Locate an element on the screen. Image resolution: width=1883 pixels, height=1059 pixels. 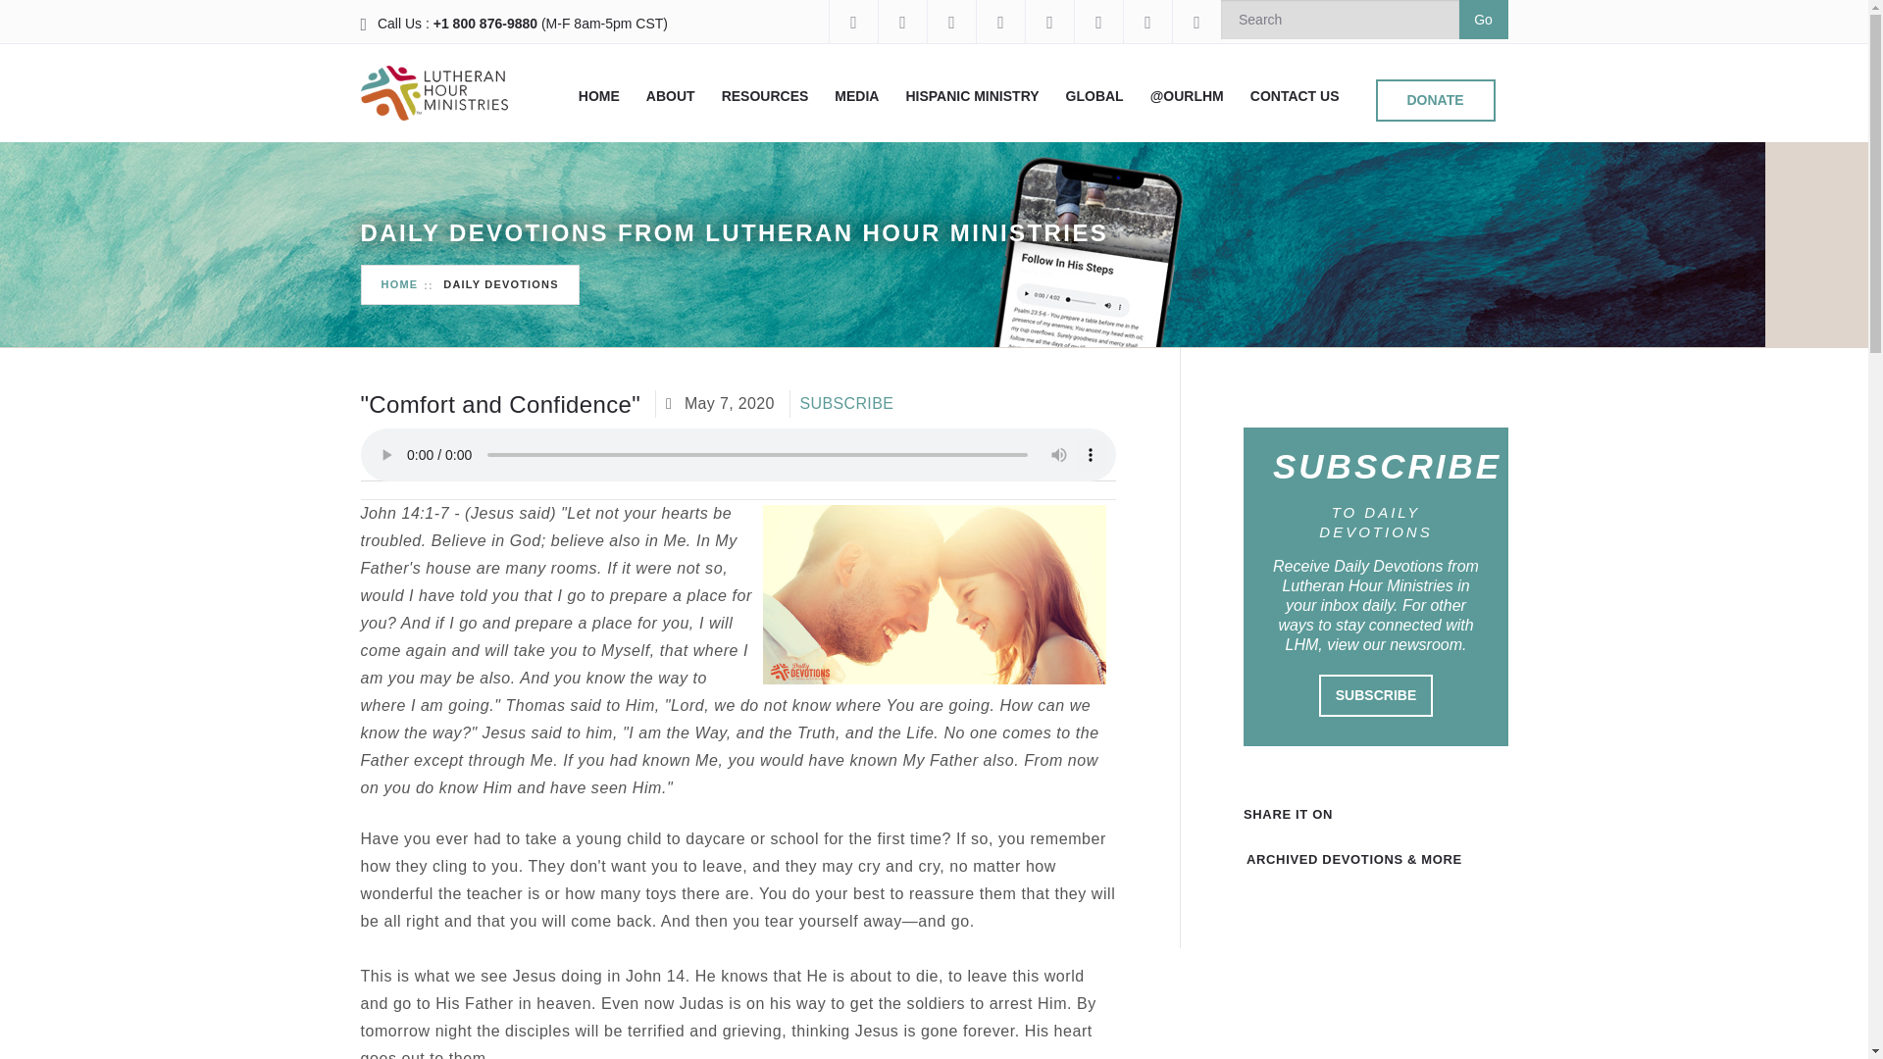
Go is located at coordinates (1483, 20).